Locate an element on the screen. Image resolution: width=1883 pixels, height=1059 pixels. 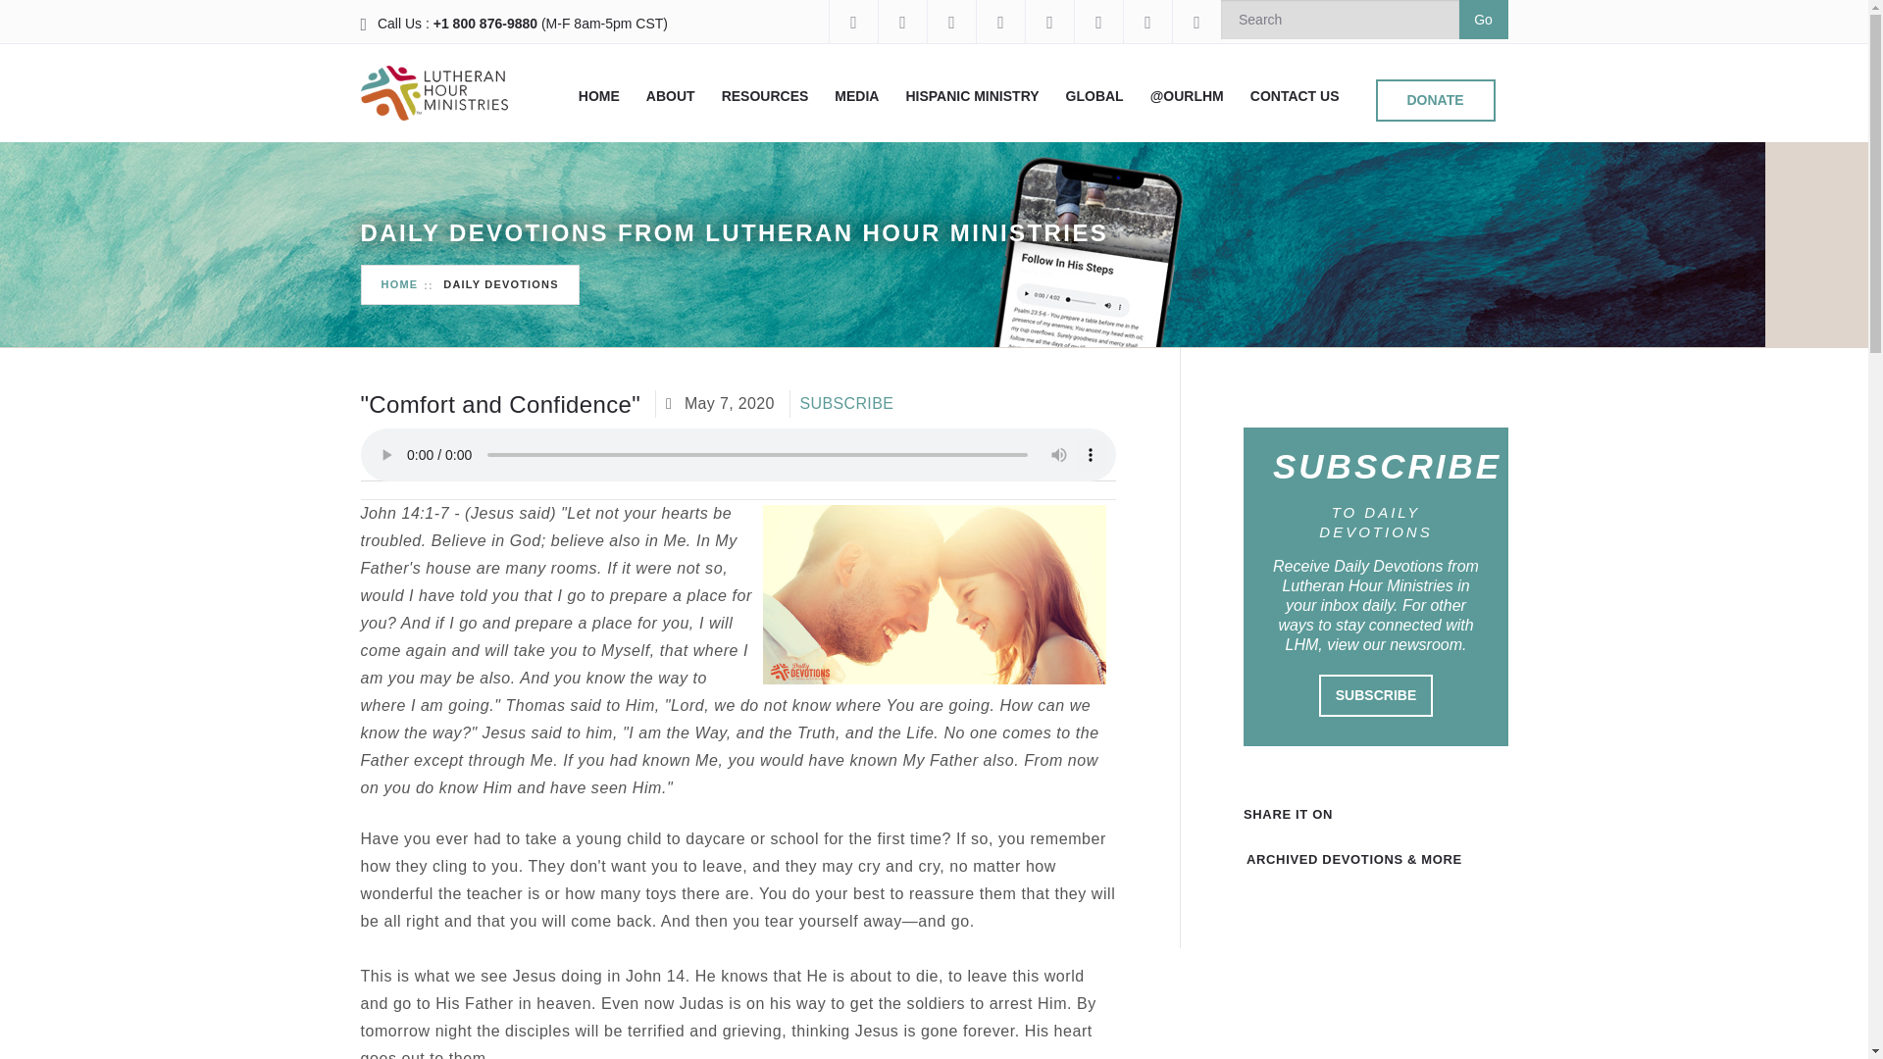
Go is located at coordinates (1483, 20).